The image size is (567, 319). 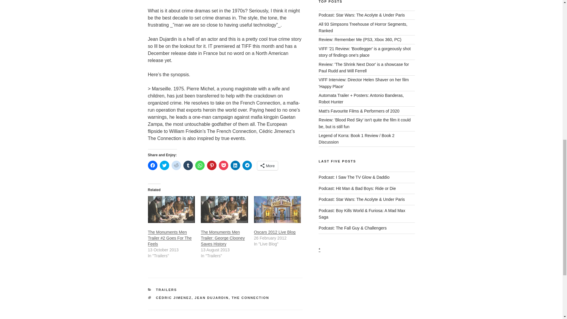 What do you see at coordinates (211, 165) in the screenshot?
I see `Click to share on Pinterest` at bounding box center [211, 165].